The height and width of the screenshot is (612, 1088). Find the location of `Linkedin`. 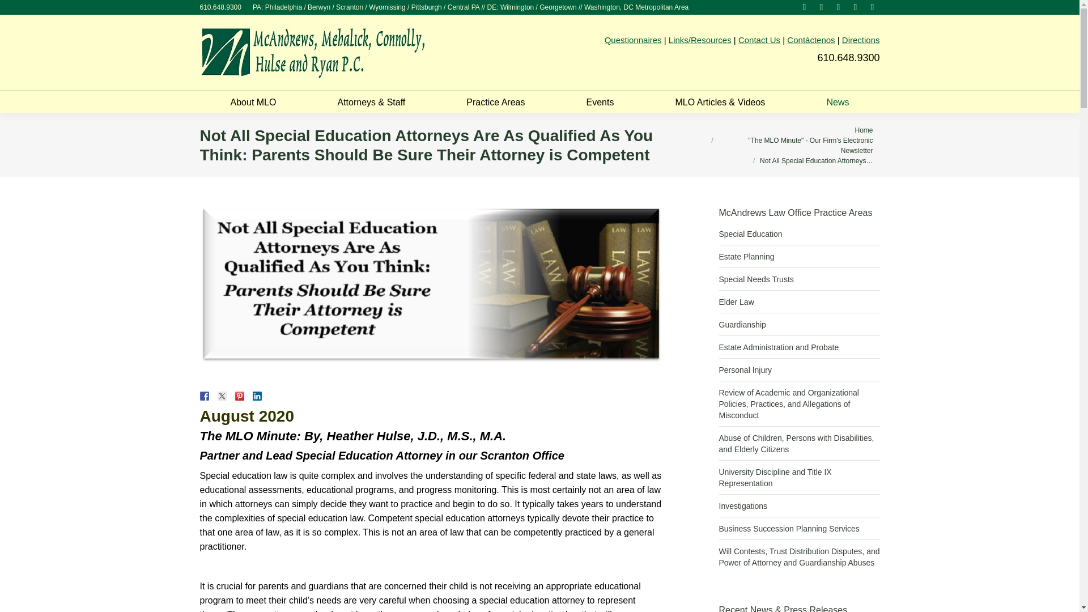

Linkedin is located at coordinates (838, 7).